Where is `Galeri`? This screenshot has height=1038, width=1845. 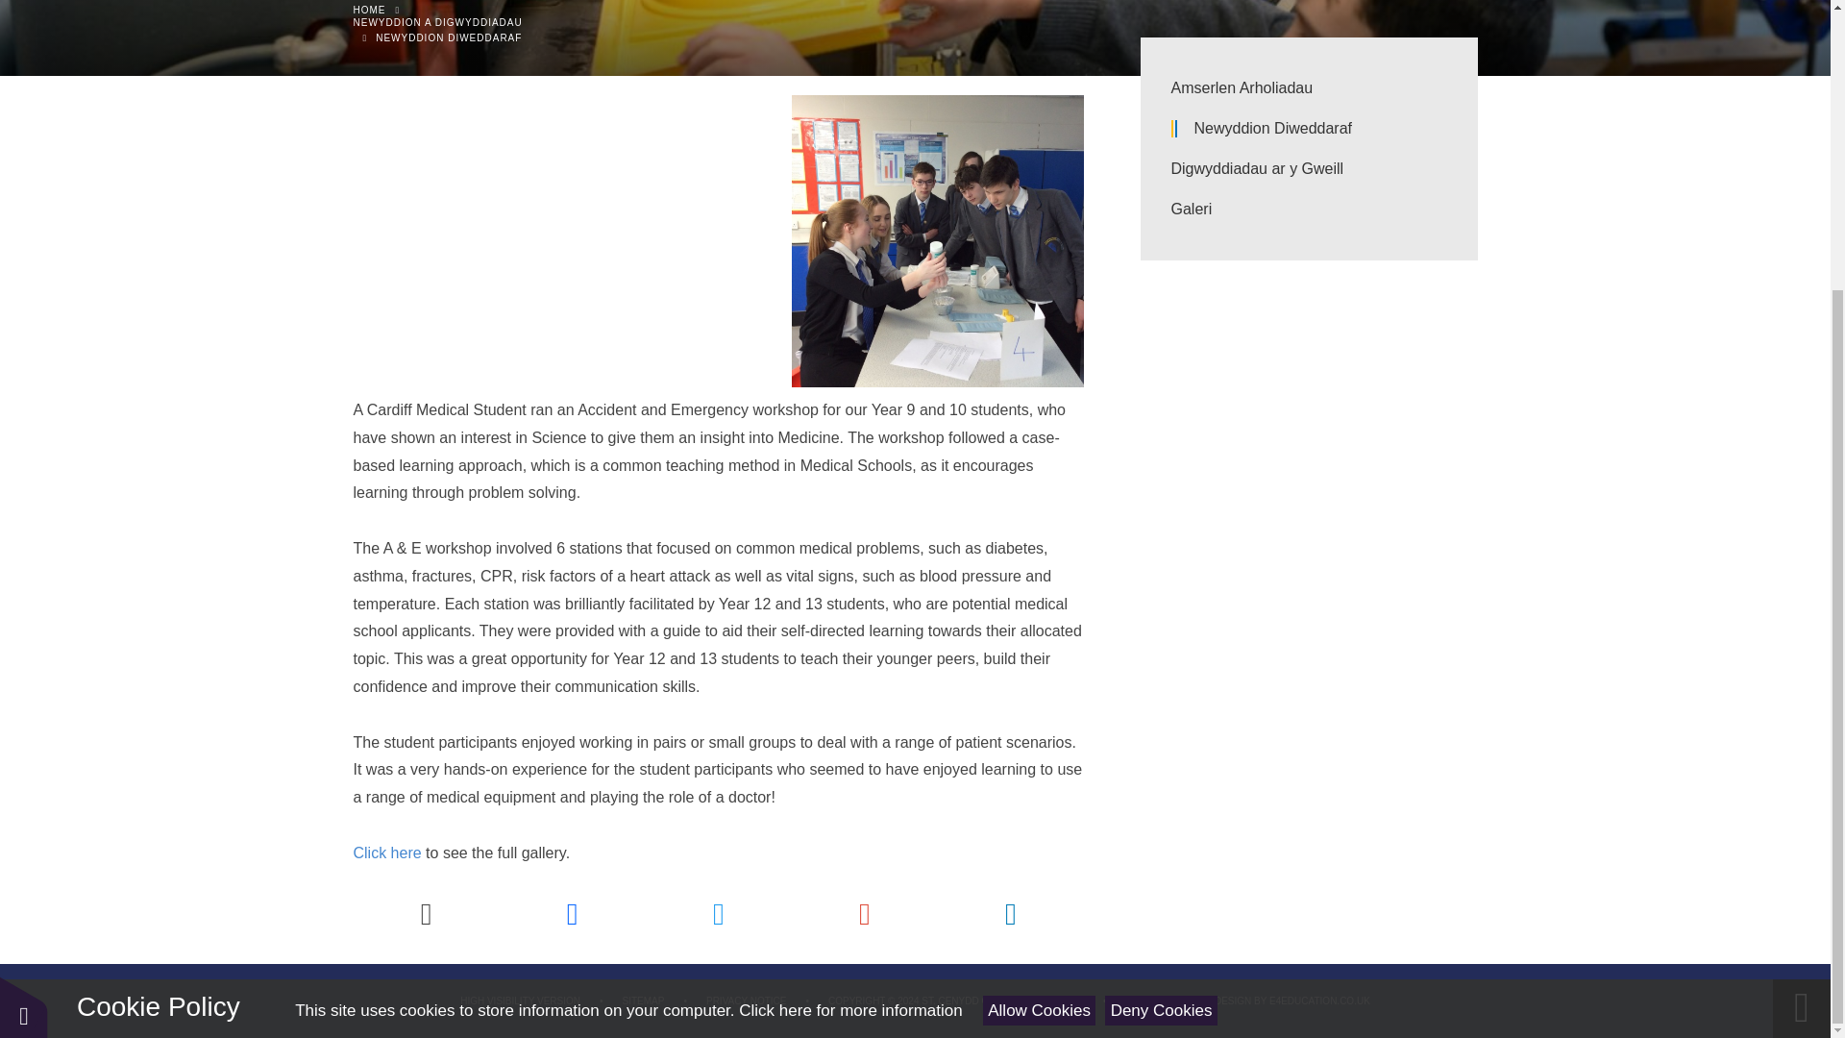
Galeri is located at coordinates (1308, 209).